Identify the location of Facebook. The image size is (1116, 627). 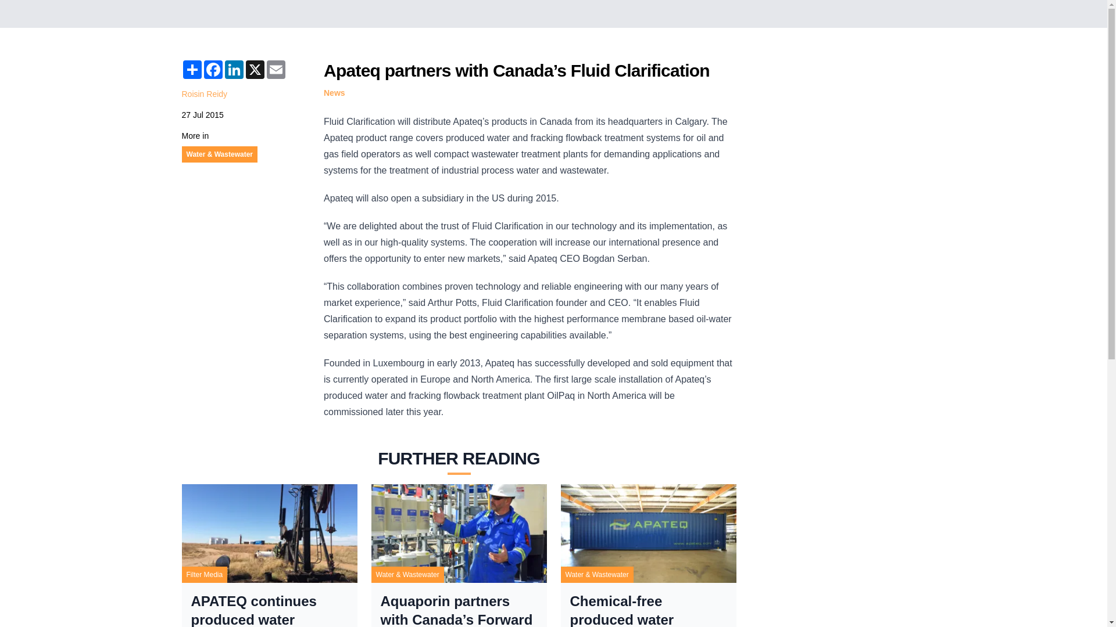
(213, 70).